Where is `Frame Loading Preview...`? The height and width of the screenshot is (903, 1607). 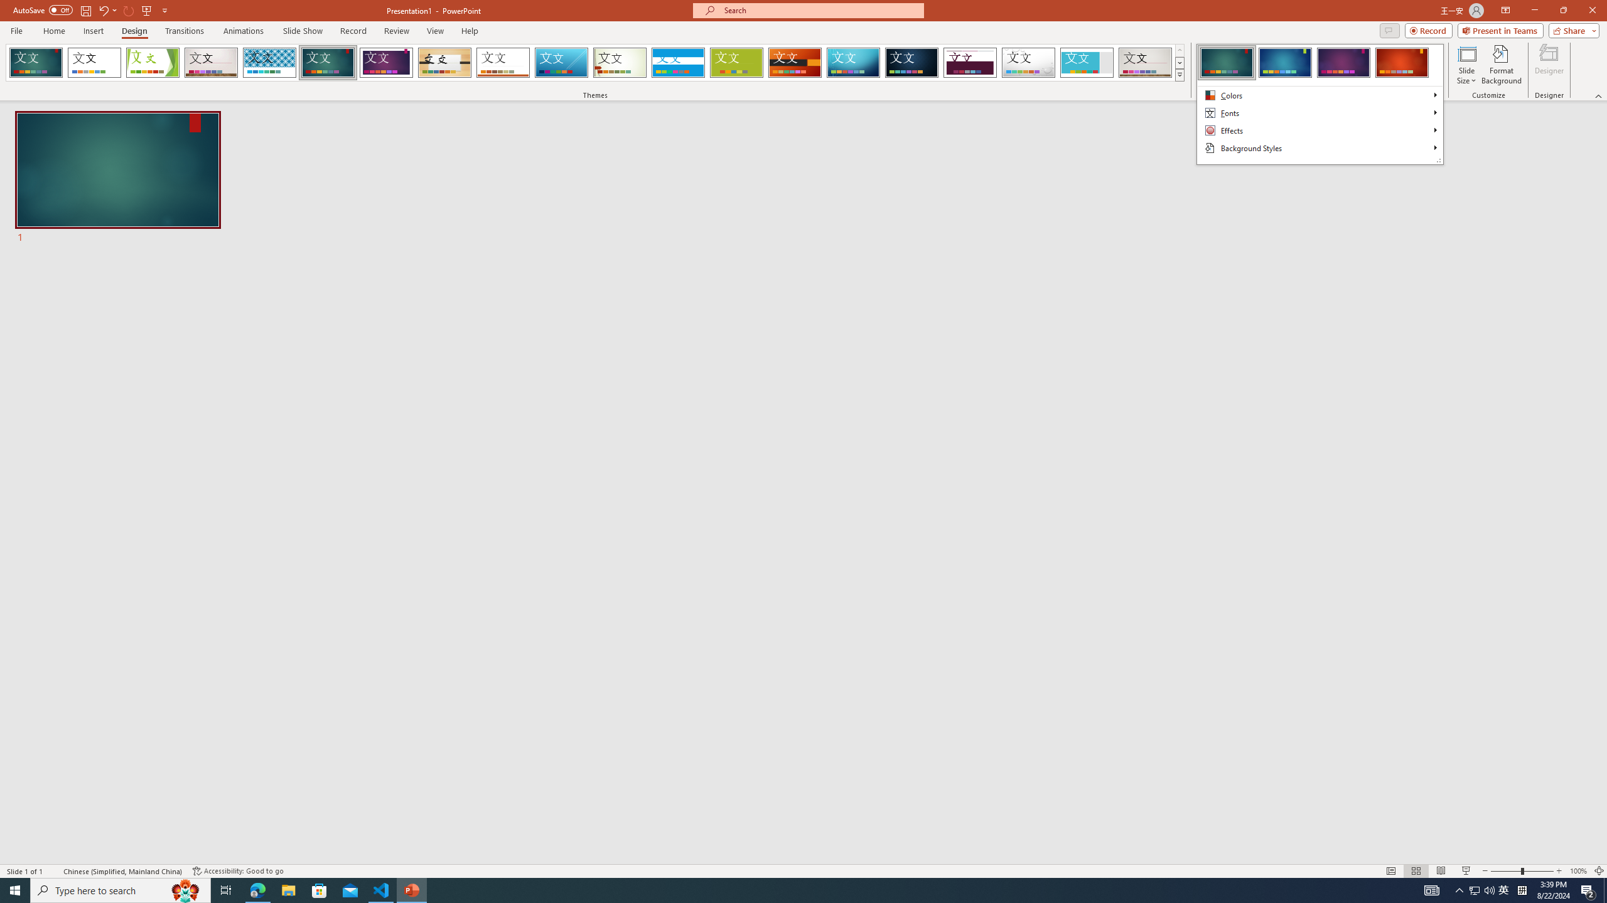
Frame Loading Preview... is located at coordinates (1087, 63).